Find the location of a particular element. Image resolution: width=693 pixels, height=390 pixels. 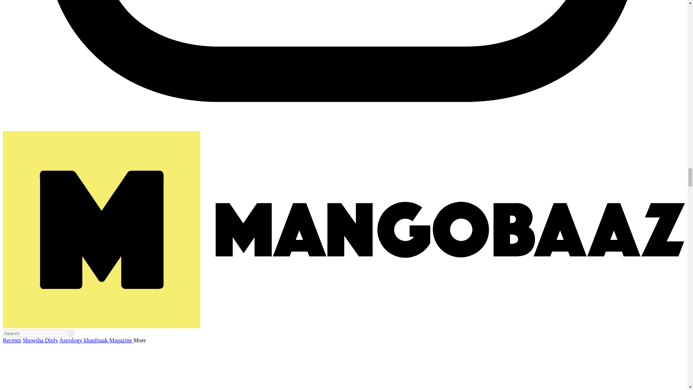

Astrology is located at coordinates (71, 340).